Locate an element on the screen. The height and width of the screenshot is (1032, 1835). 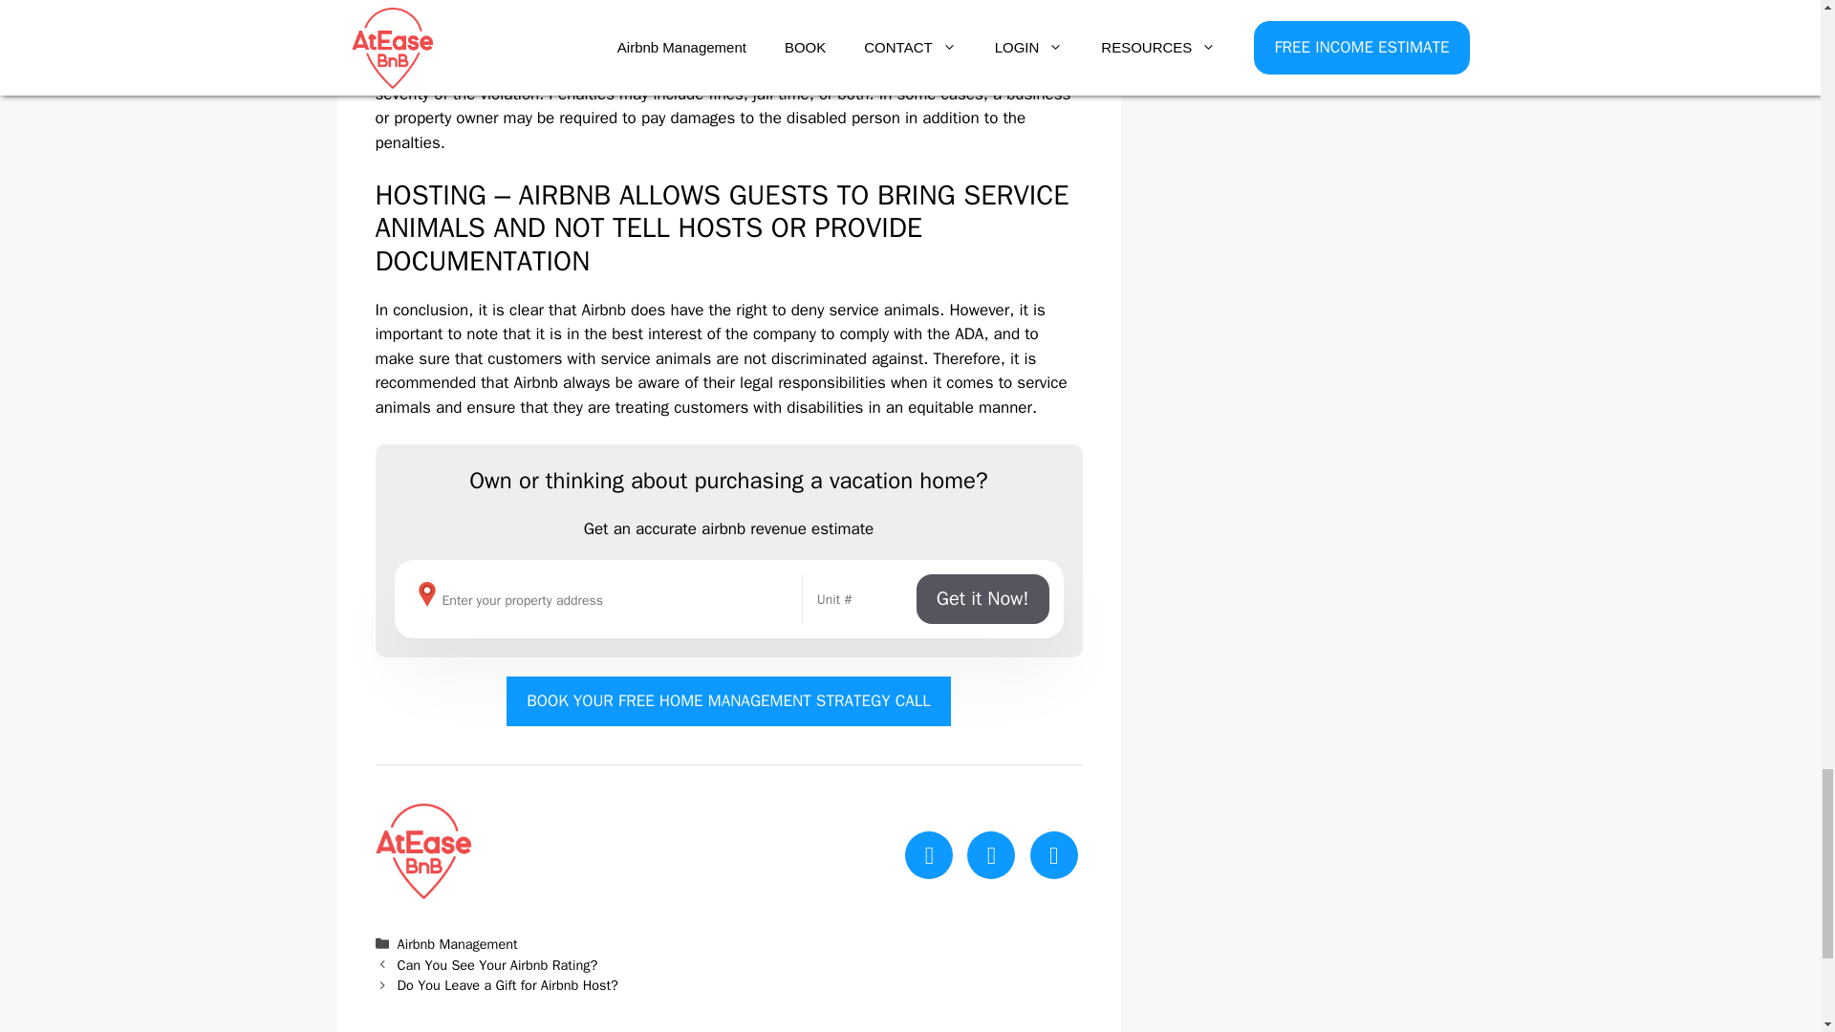
BOOK YOUR FREE HOME MANAGEMENT STRATEGY CALL is located at coordinates (728, 701).